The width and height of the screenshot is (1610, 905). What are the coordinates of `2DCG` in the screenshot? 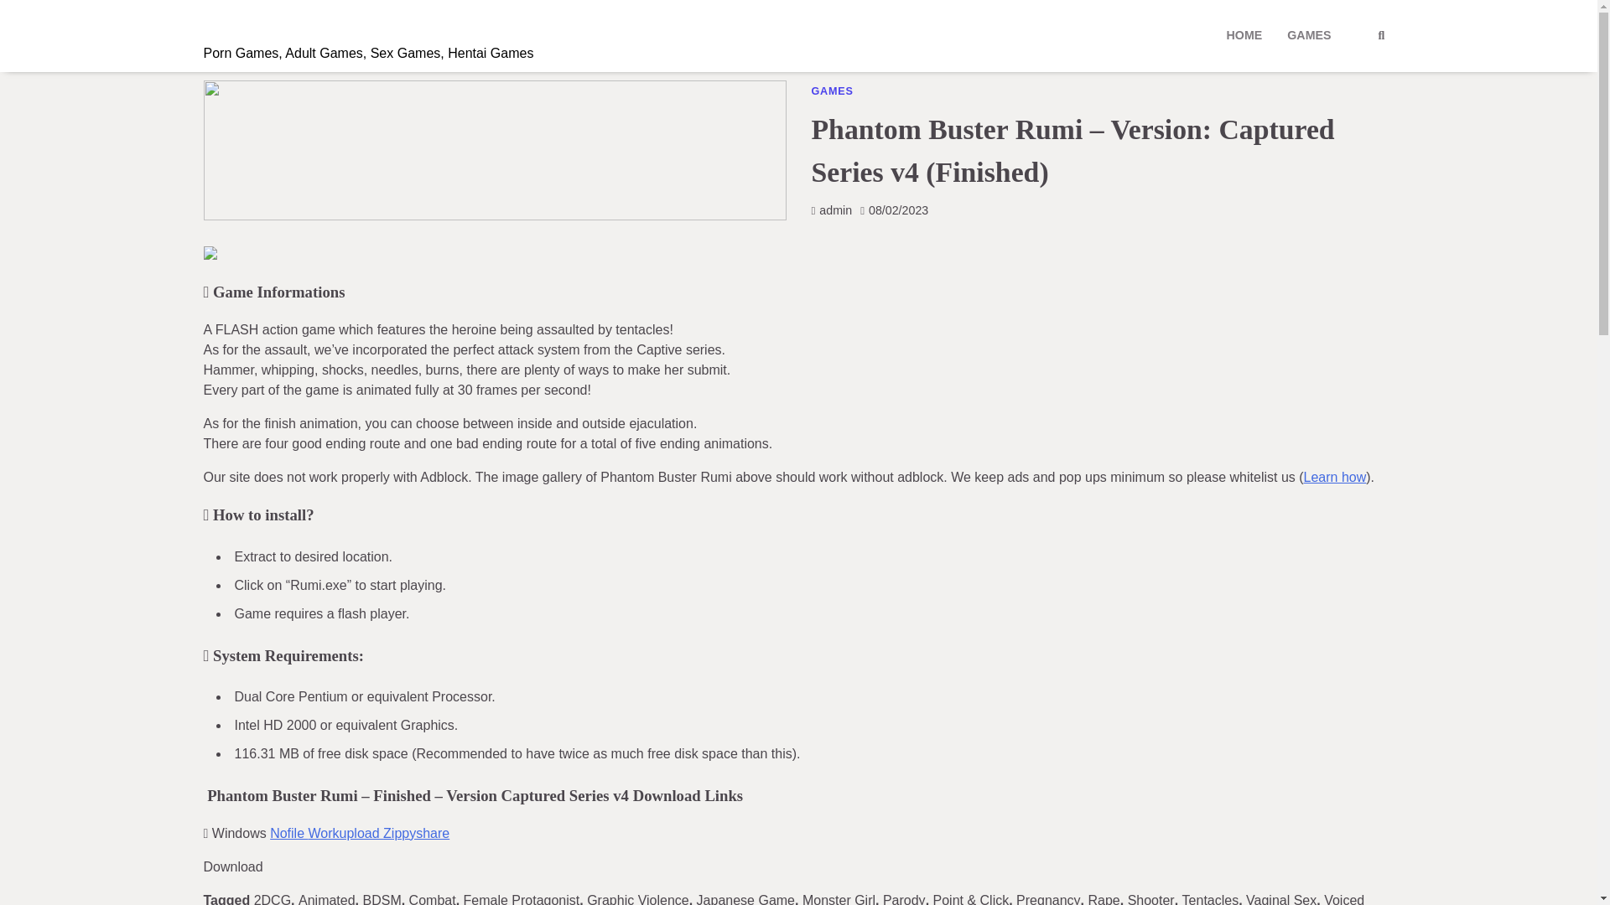 It's located at (273, 898).